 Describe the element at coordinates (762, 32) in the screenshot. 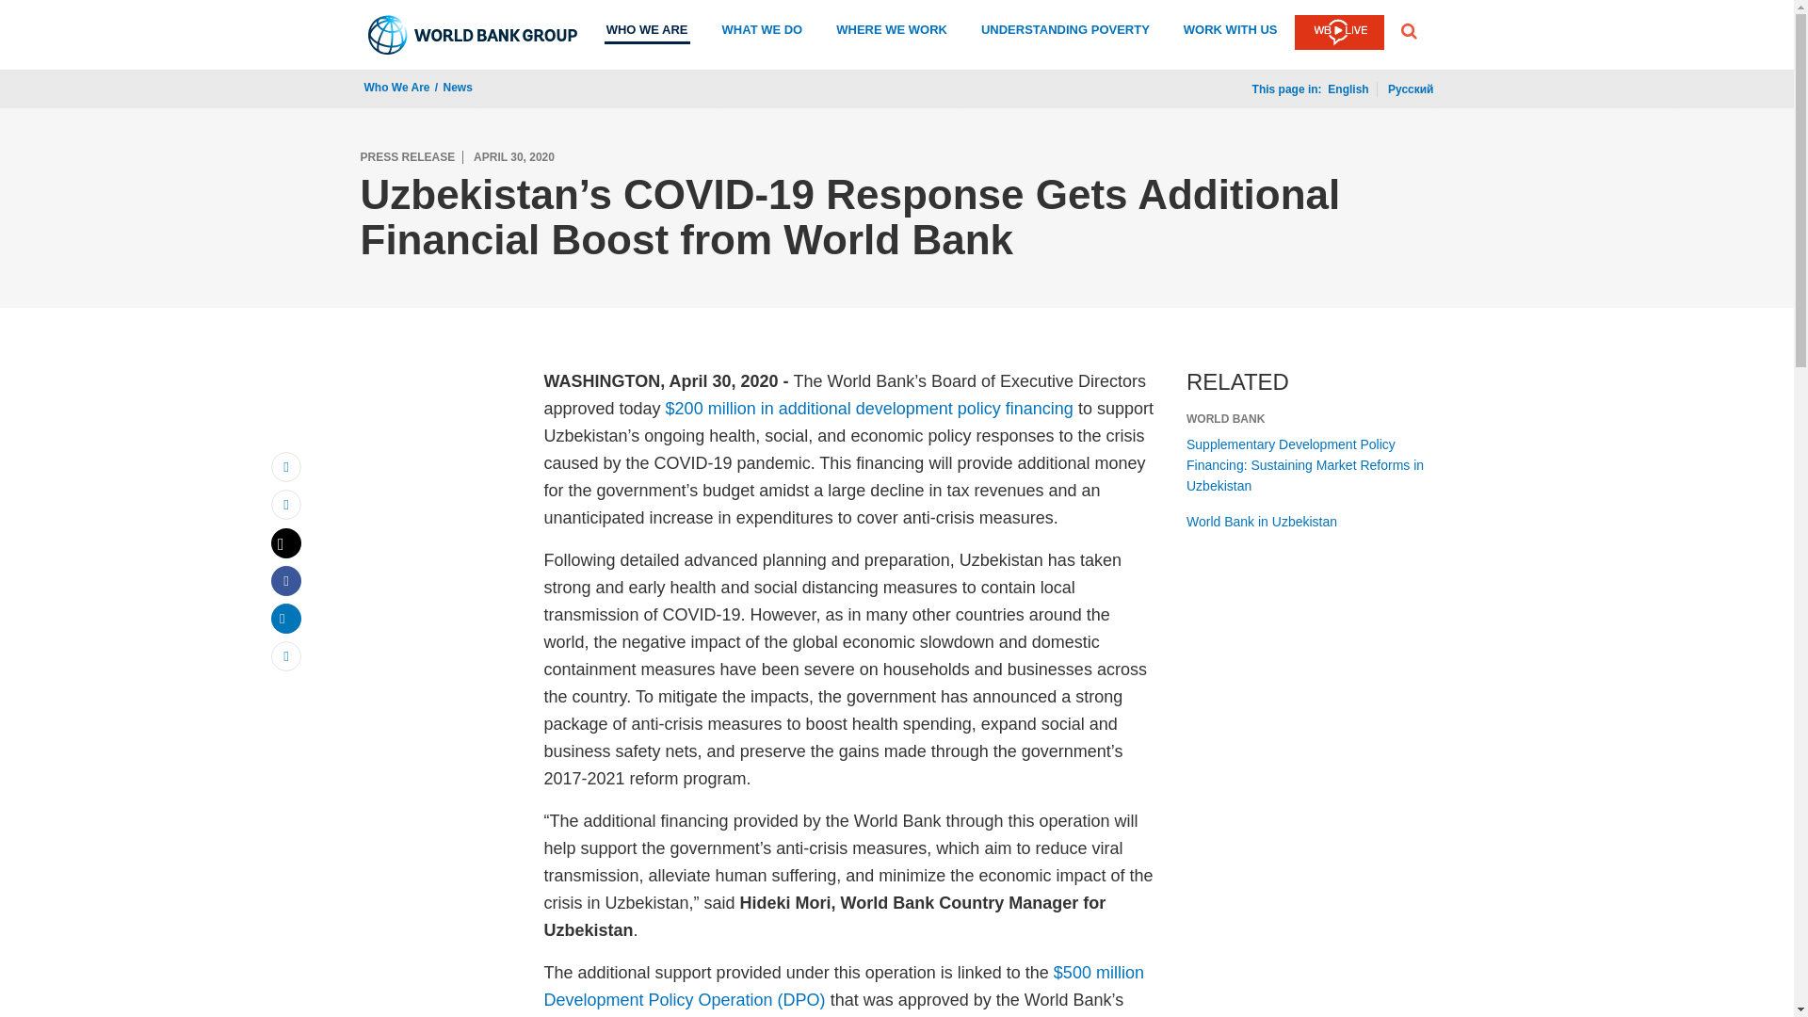

I see `WHAT WE DO` at that location.